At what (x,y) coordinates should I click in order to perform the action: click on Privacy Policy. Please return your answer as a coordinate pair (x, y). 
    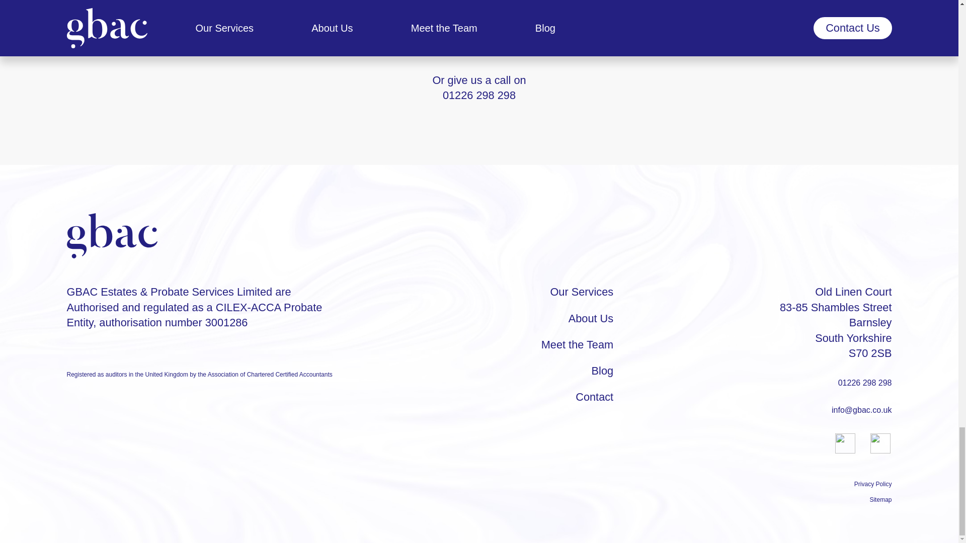
    Looking at the image, I should click on (872, 484).